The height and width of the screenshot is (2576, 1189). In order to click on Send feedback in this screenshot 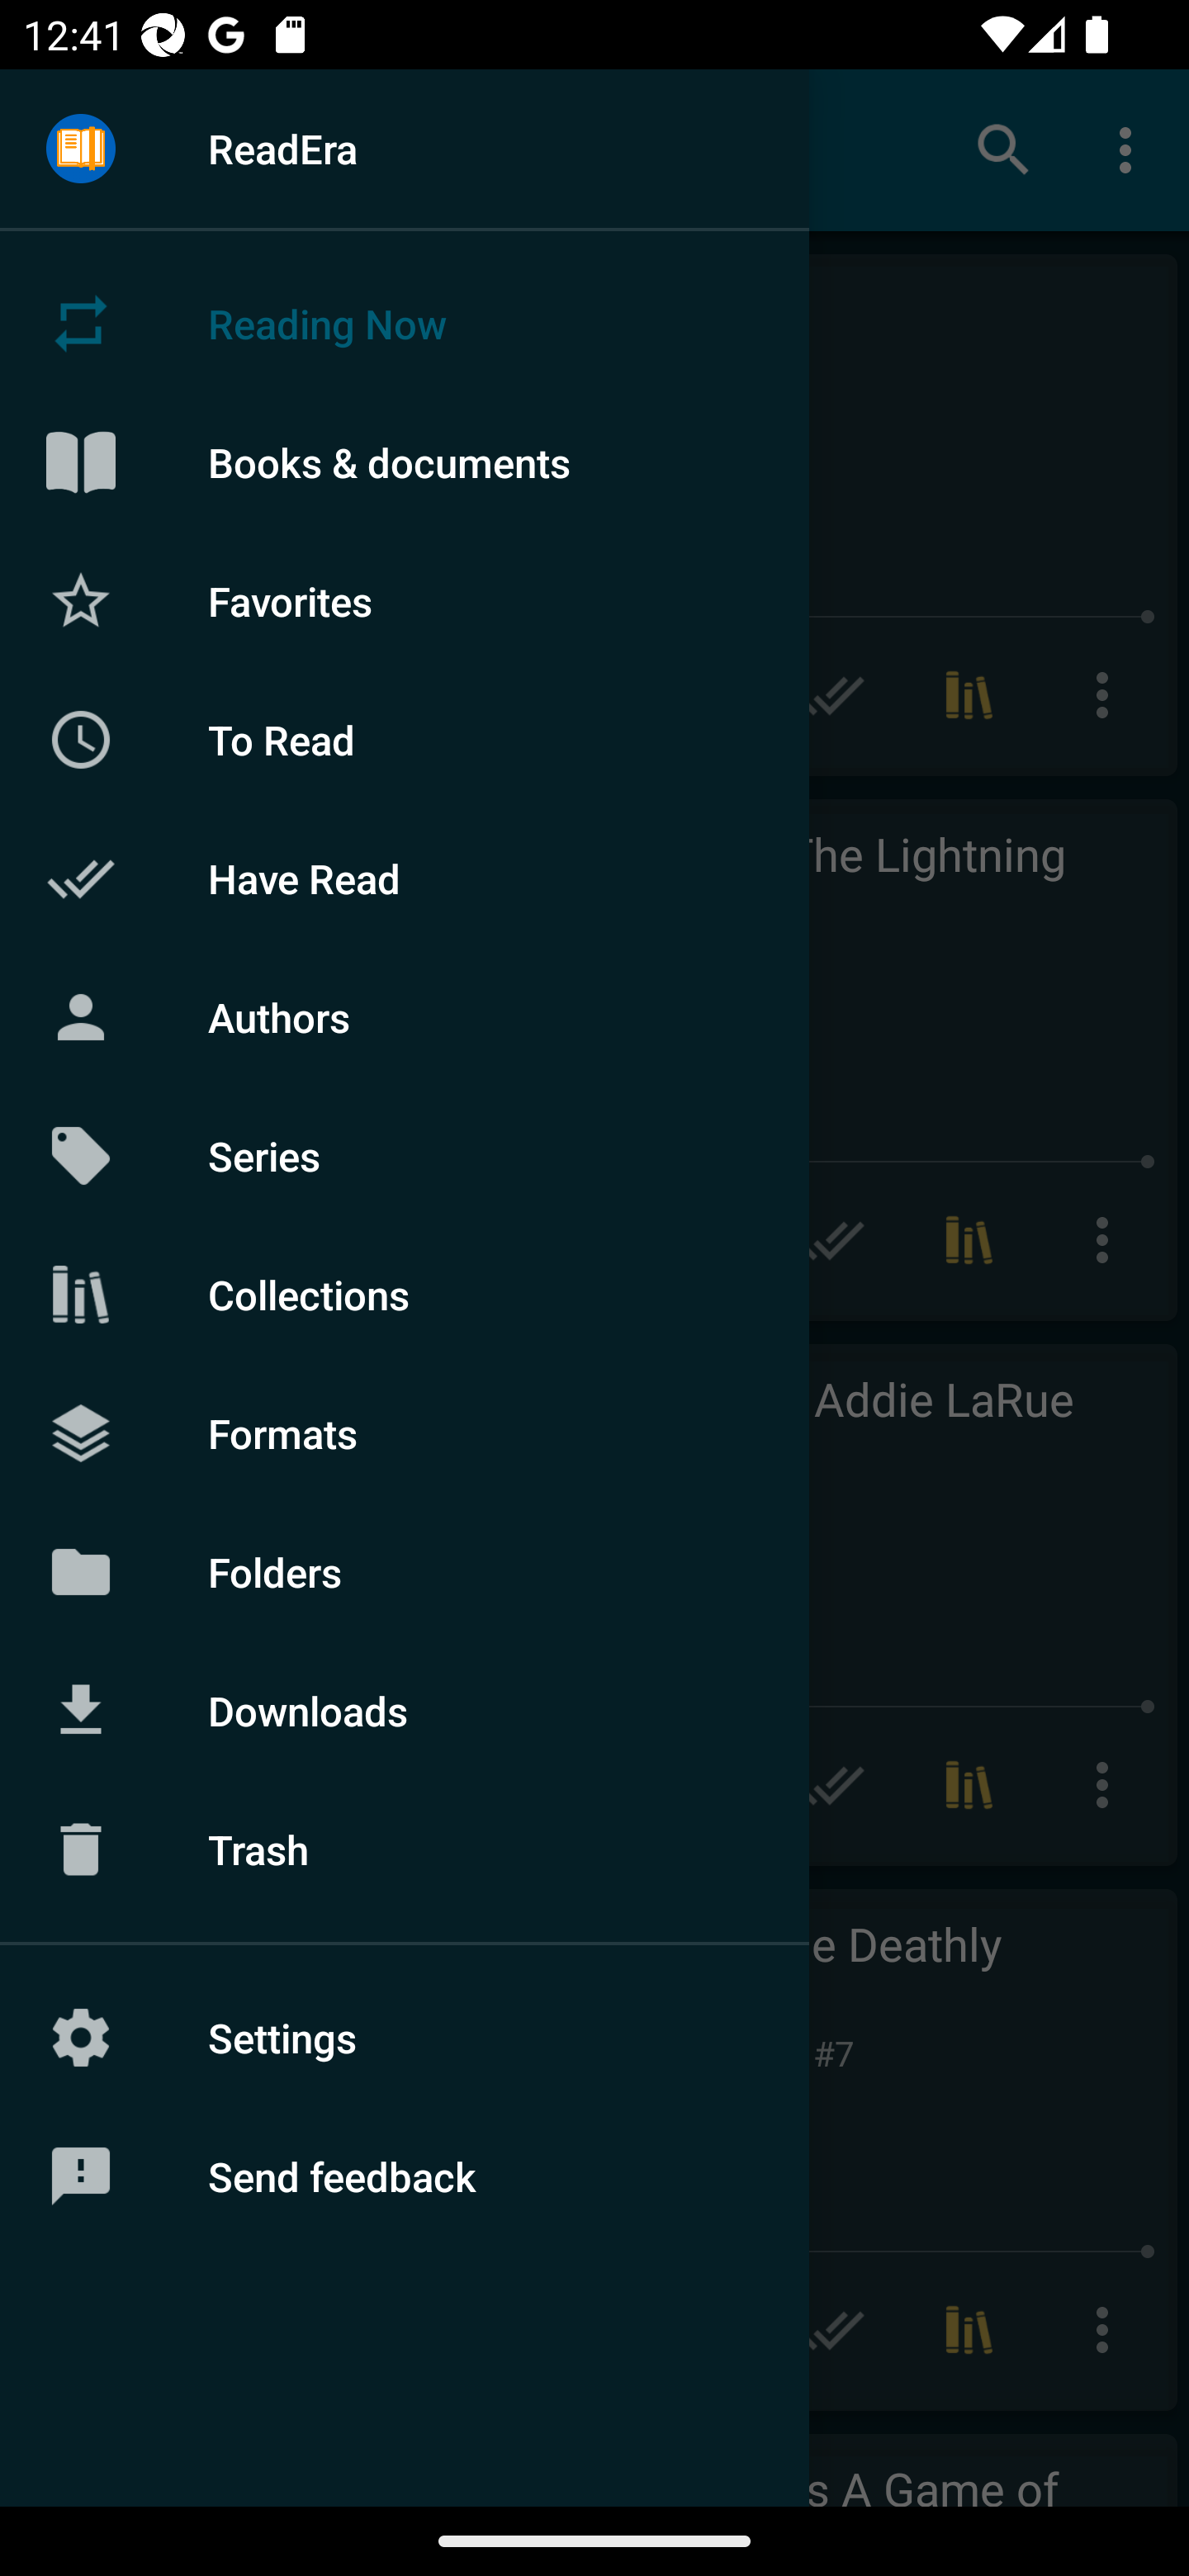, I will do `click(405, 2176)`.